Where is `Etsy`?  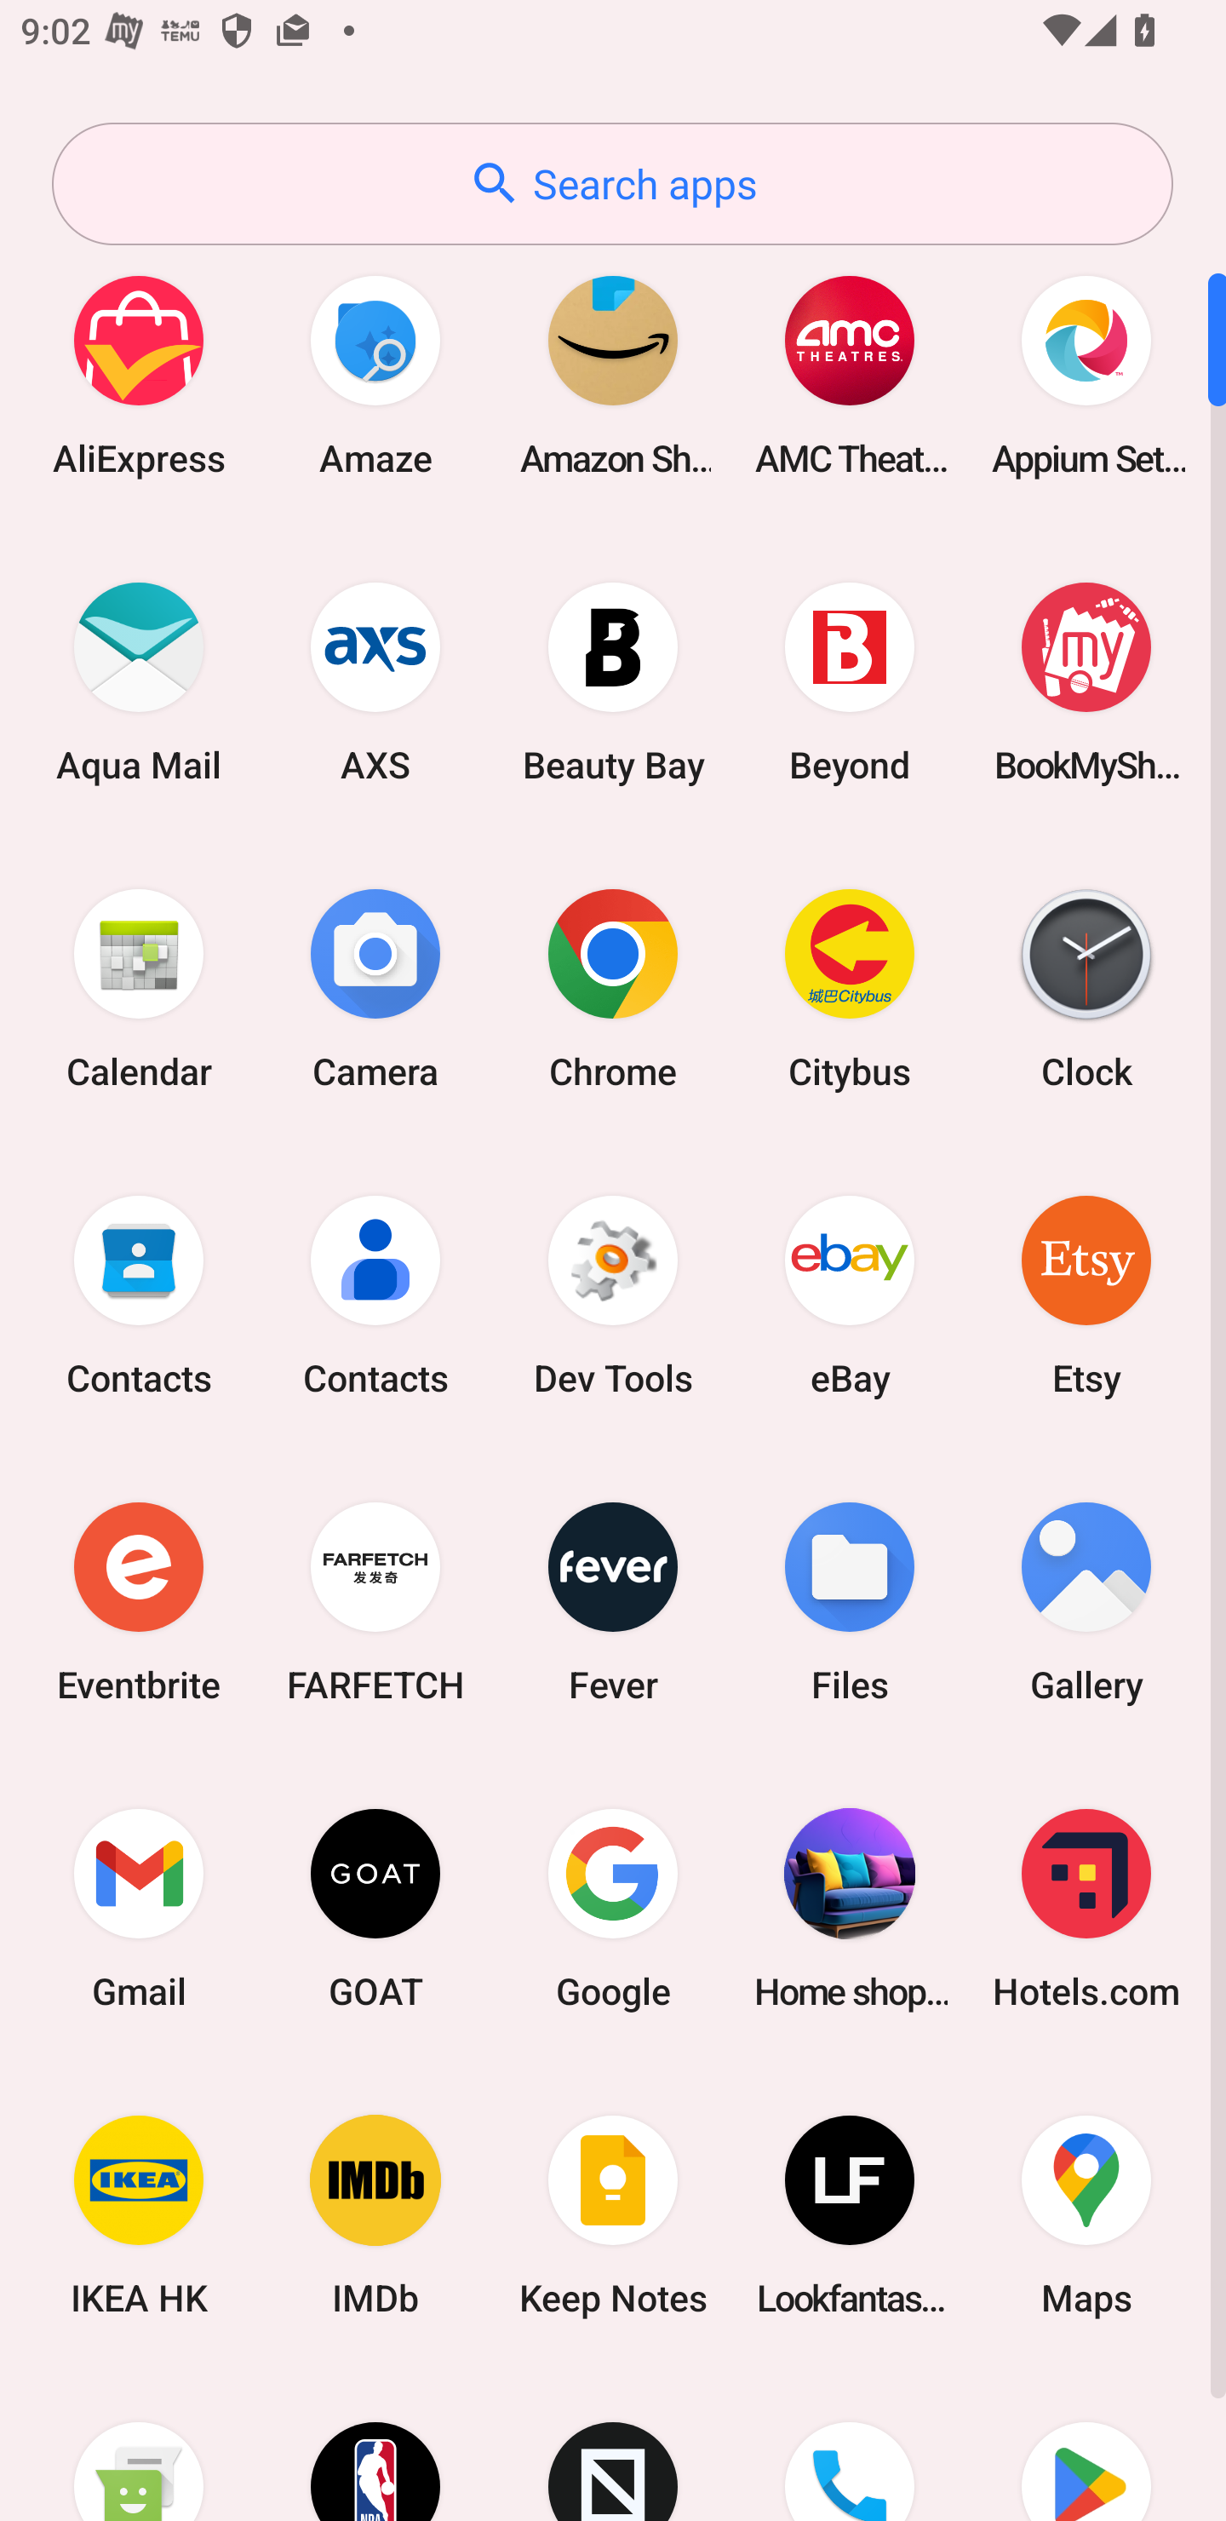 Etsy is located at coordinates (1086, 1295).